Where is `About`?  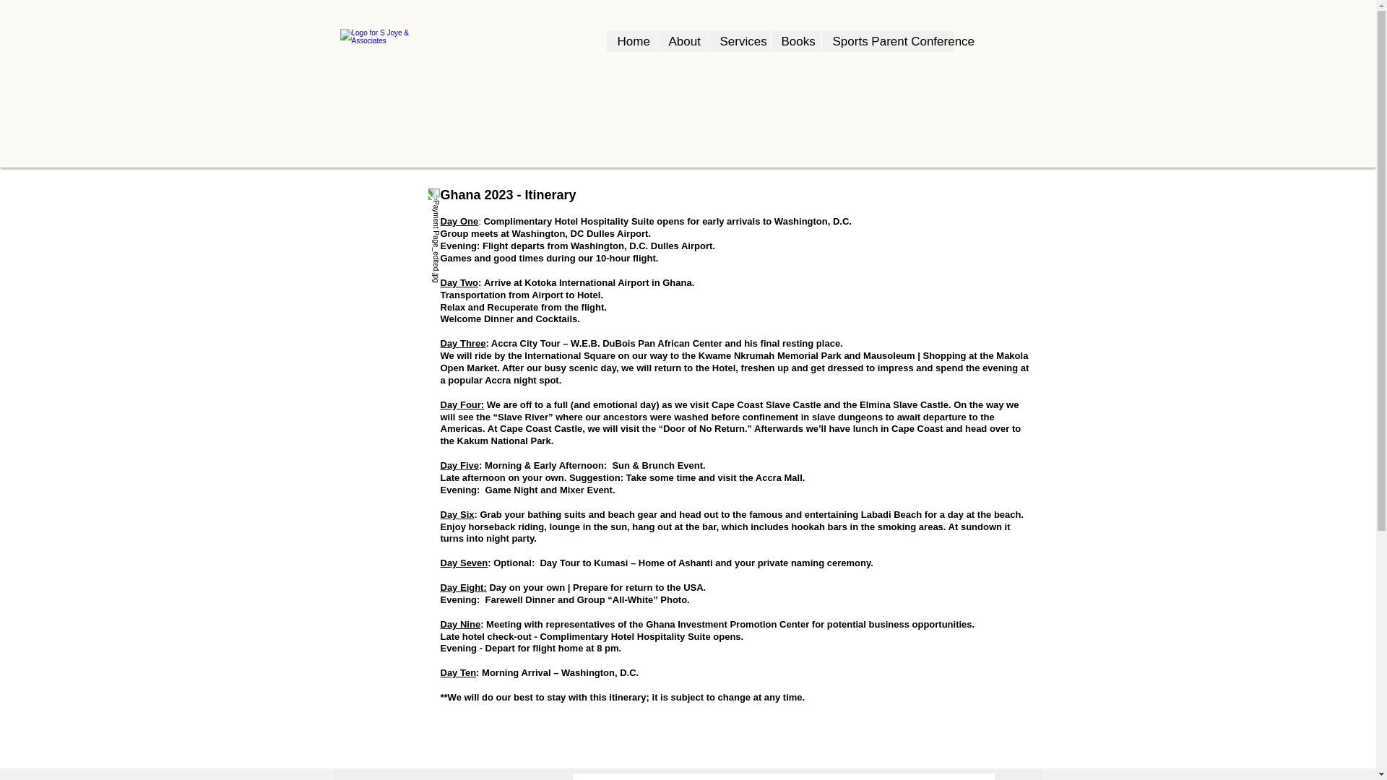 About is located at coordinates (683, 42).